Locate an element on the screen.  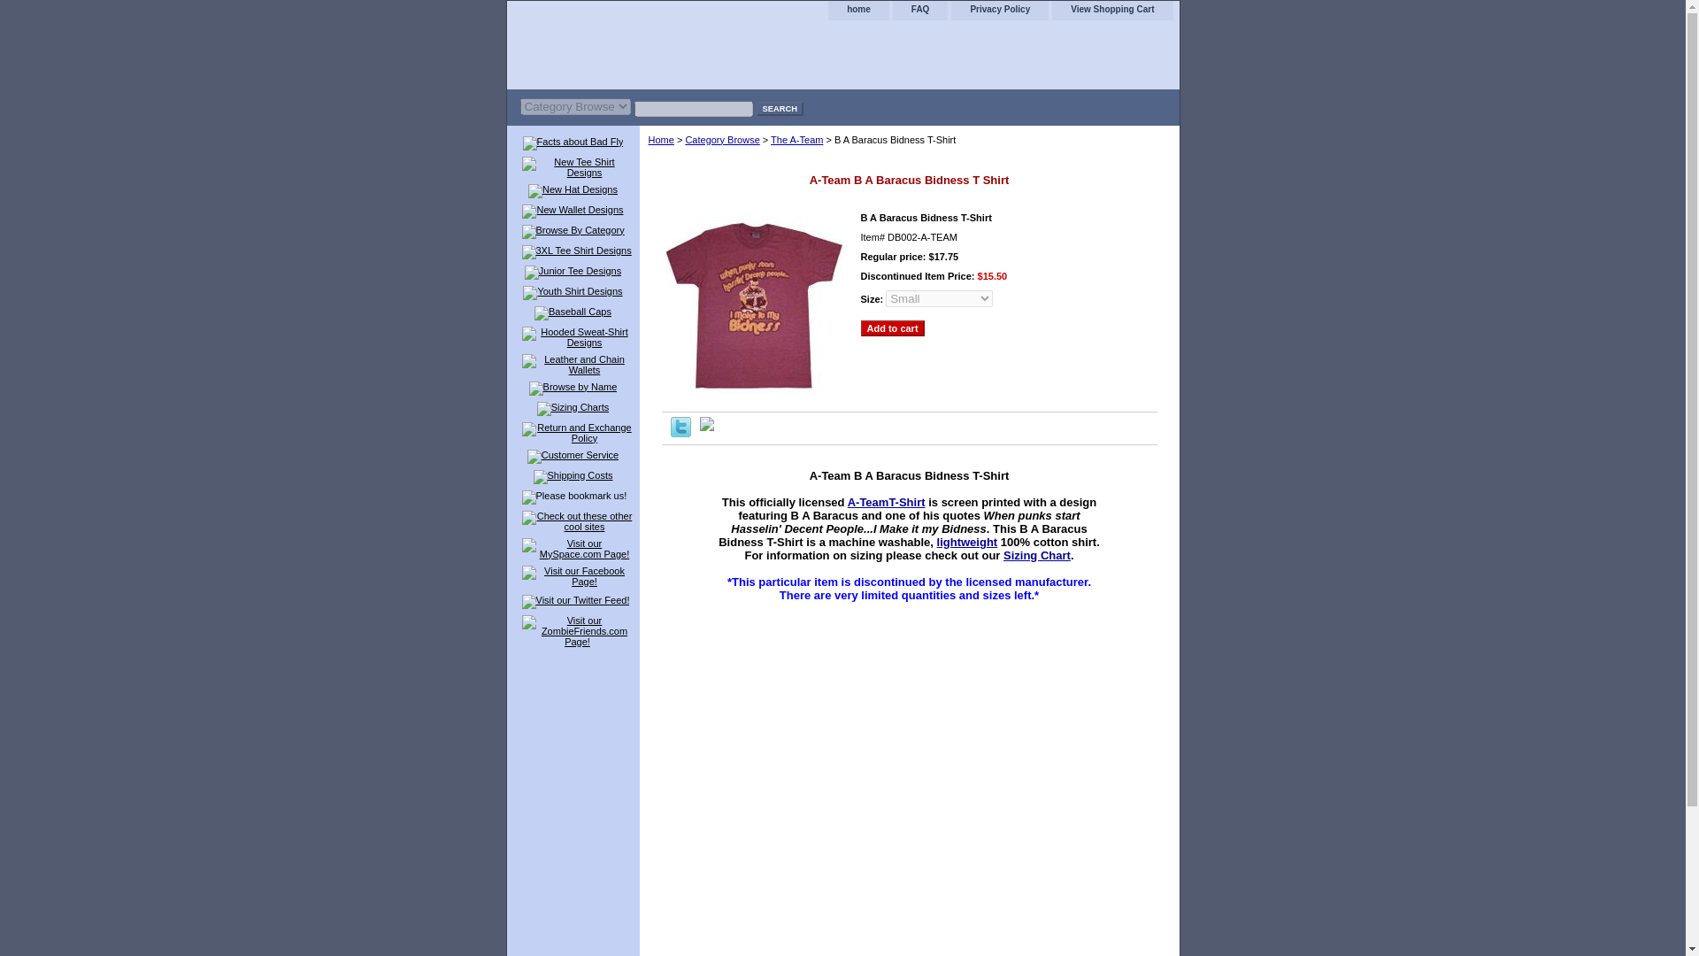
New Shirts is located at coordinates (572, 704).